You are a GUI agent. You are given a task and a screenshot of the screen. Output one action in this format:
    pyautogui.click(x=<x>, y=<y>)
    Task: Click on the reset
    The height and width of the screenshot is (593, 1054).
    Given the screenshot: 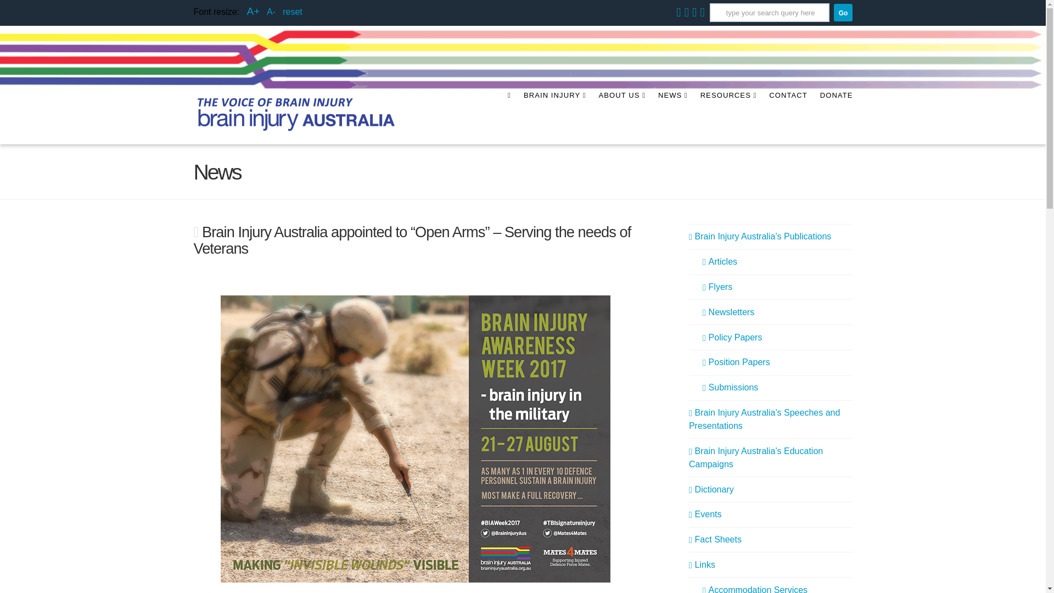 What is the action you would take?
    pyautogui.click(x=292, y=12)
    